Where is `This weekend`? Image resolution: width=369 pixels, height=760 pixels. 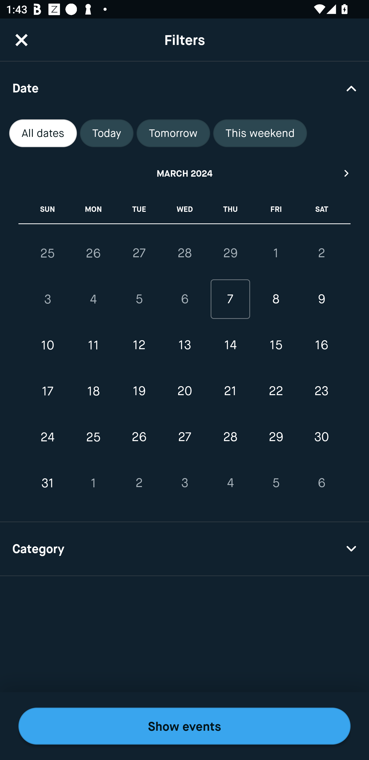
This weekend is located at coordinates (260, 133).